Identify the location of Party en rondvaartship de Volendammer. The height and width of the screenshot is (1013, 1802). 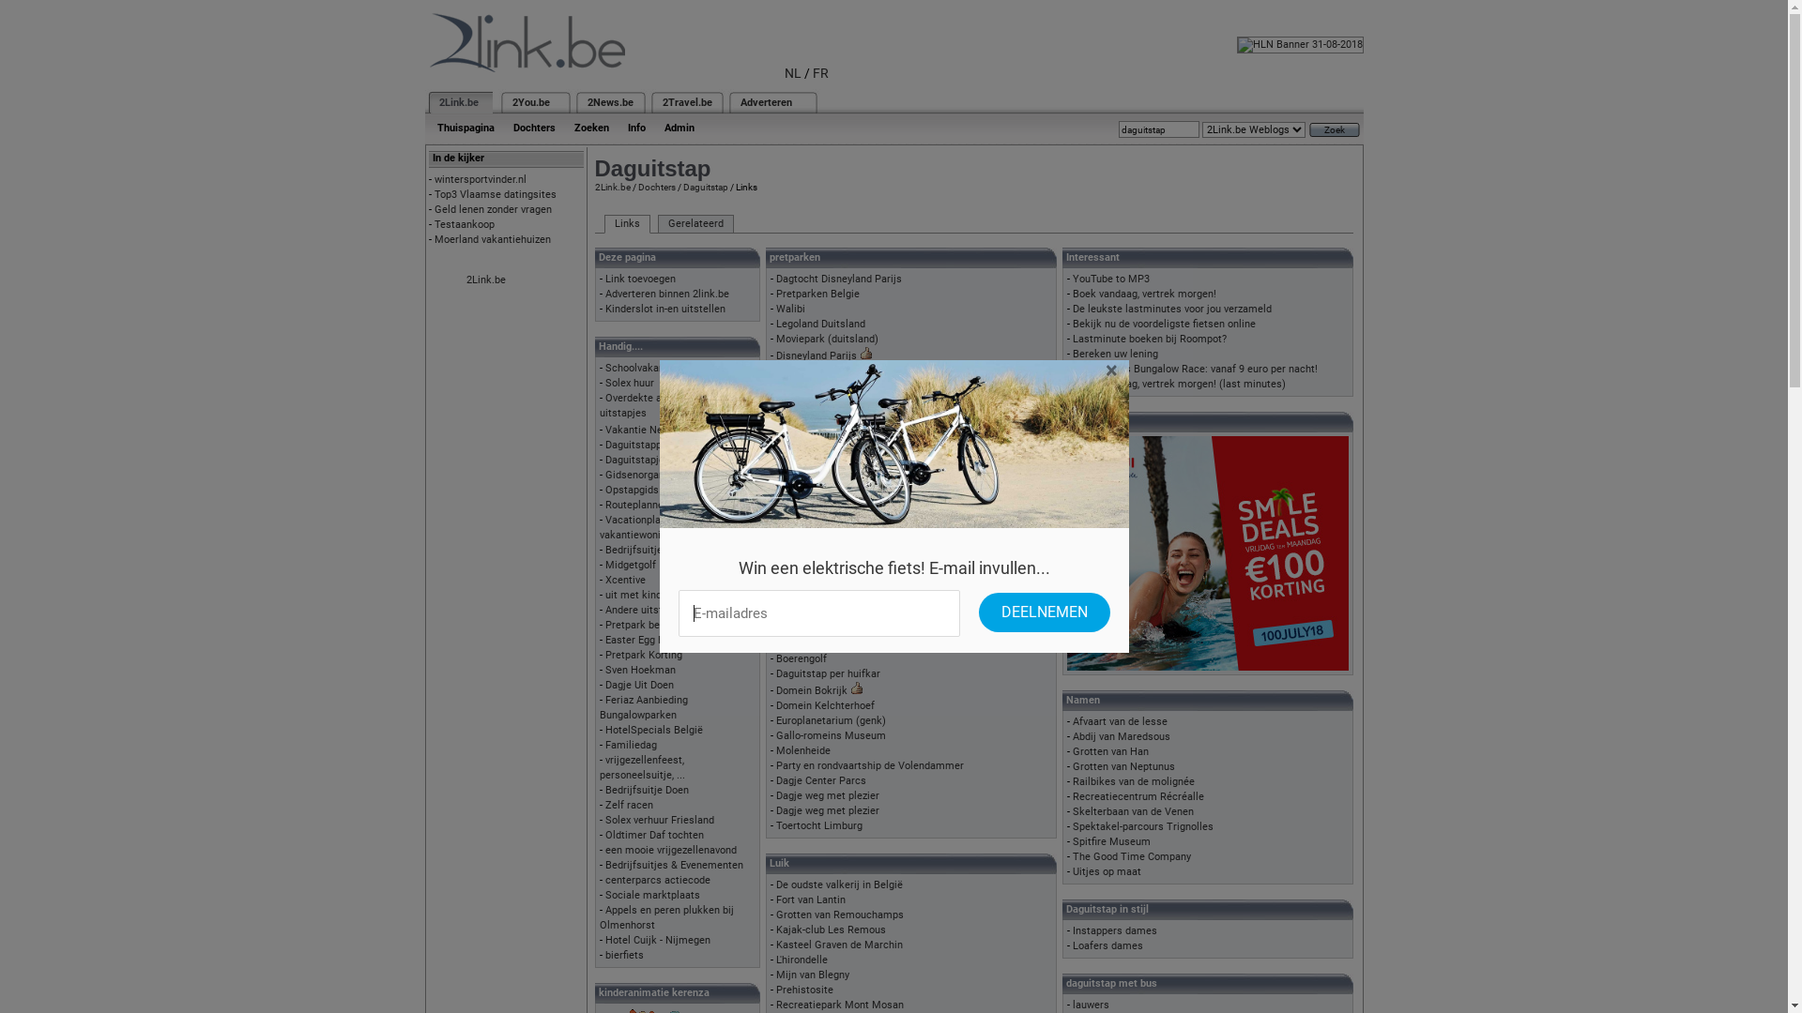
(869, 765).